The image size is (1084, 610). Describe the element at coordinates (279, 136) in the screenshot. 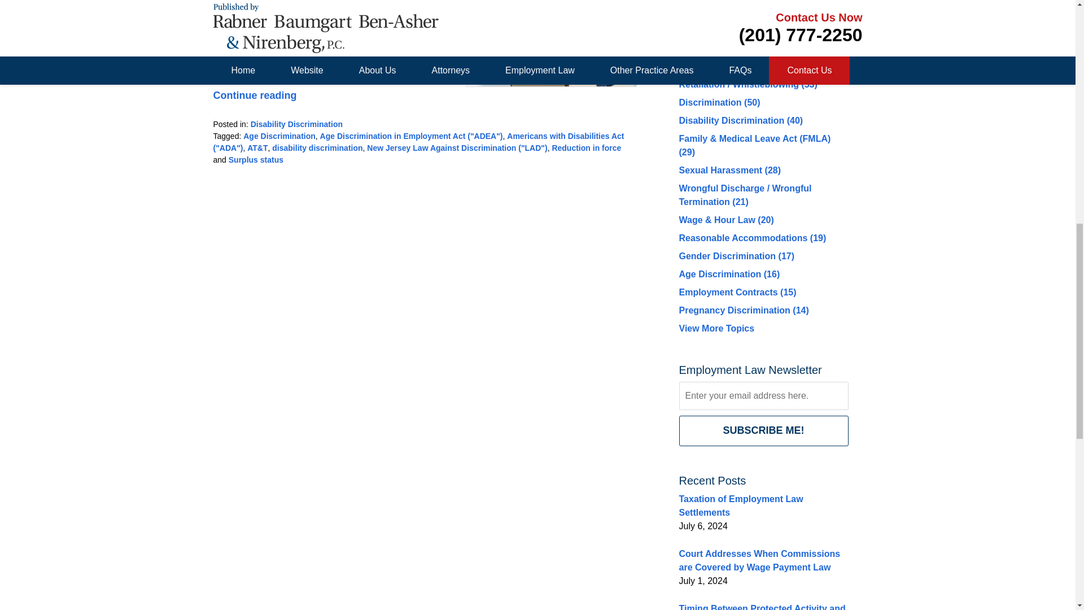

I see `View all posts tagged with Age Discrimination` at that location.